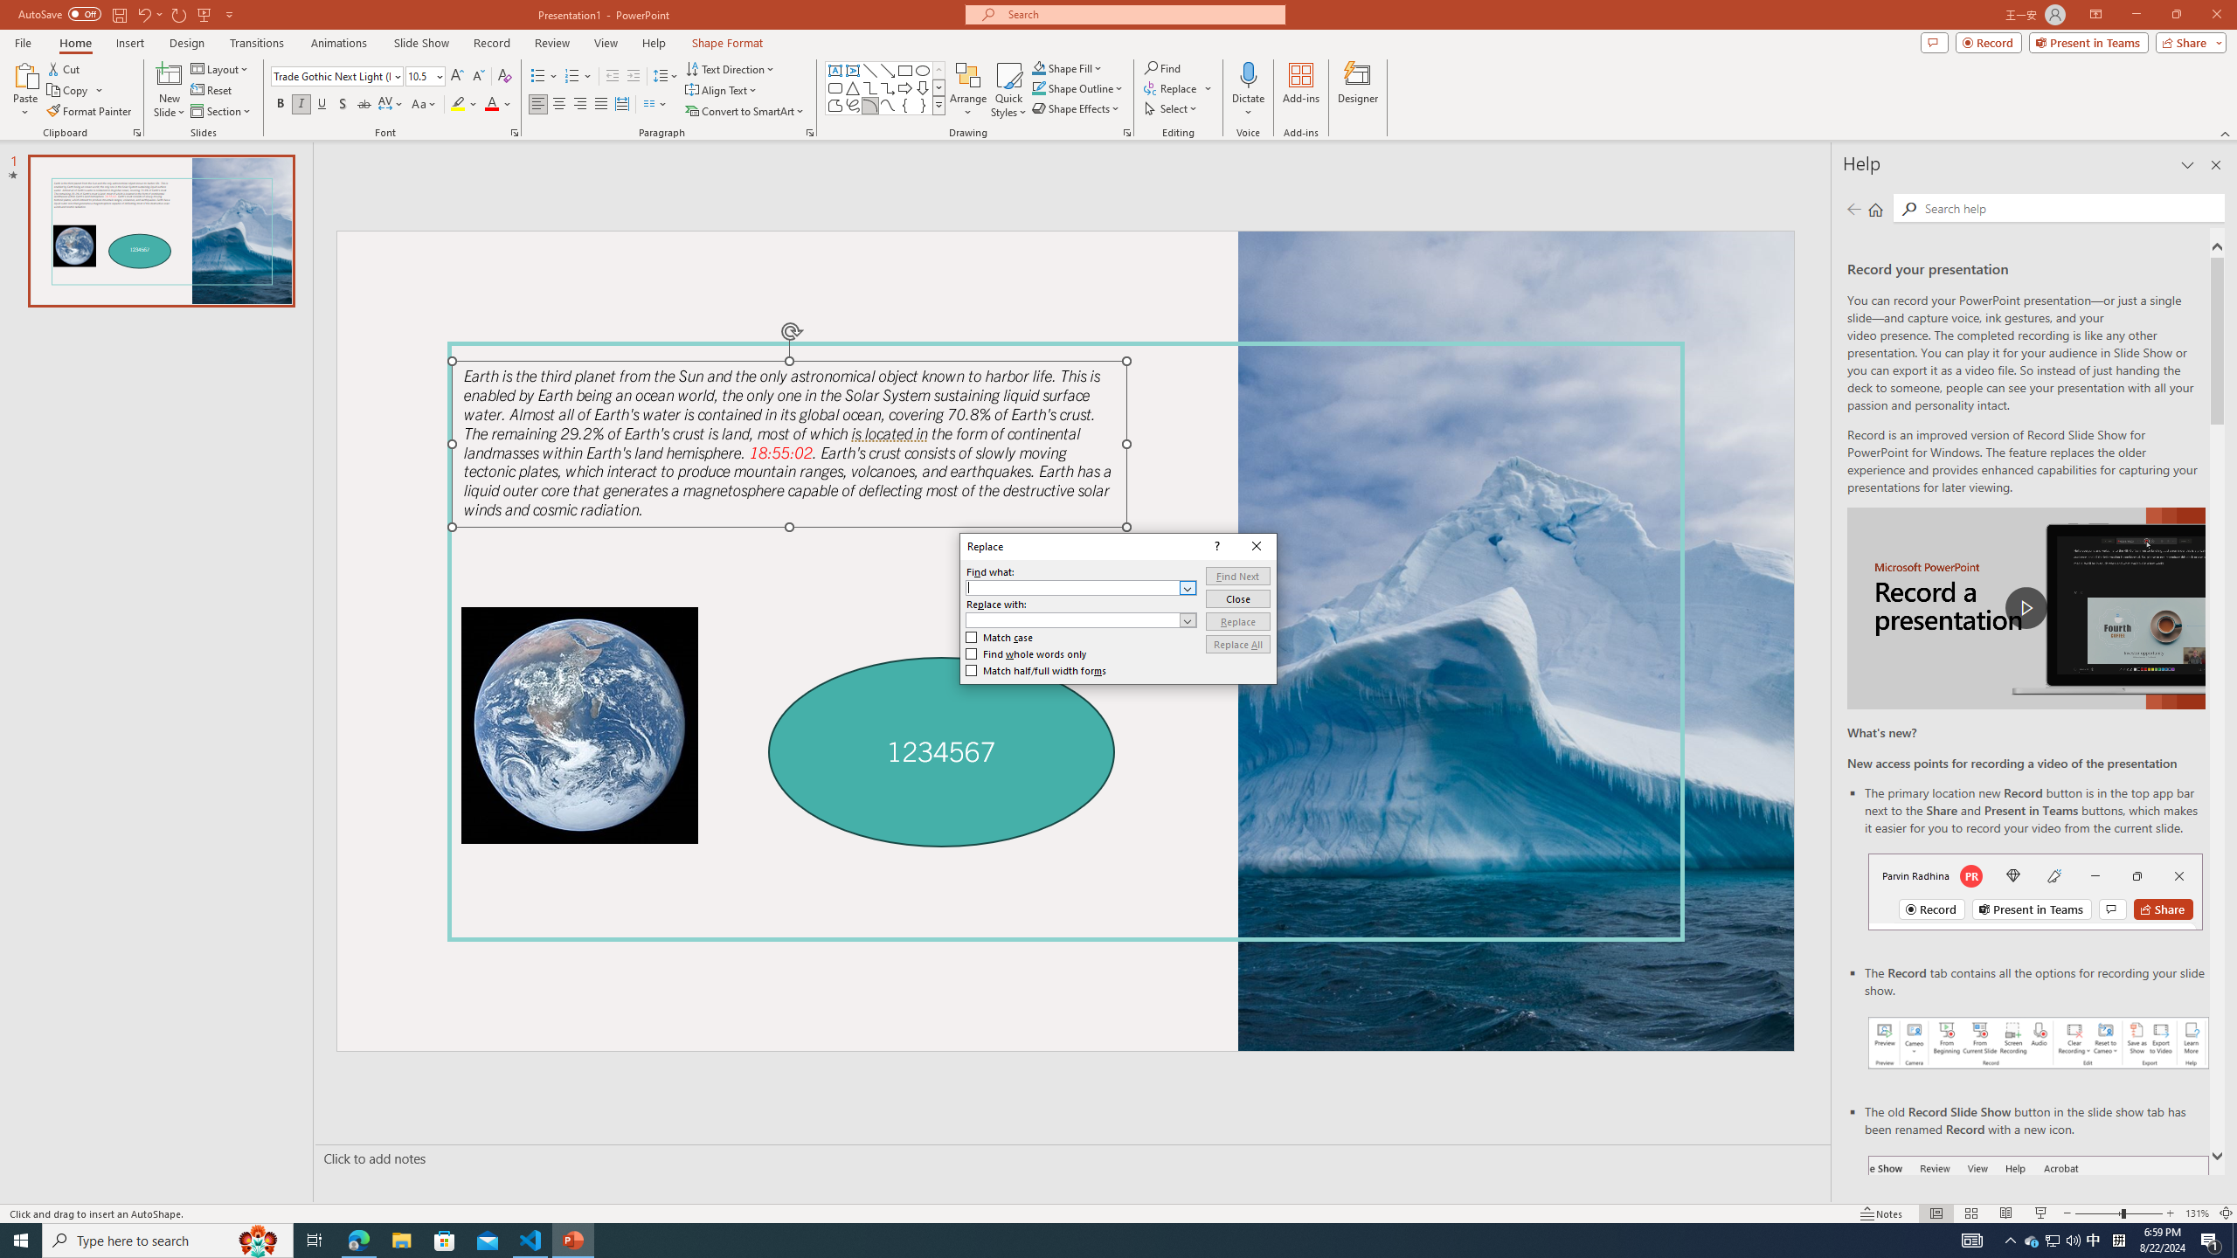 This screenshot has height=1258, width=2237. I want to click on Arc, so click(870, 105).